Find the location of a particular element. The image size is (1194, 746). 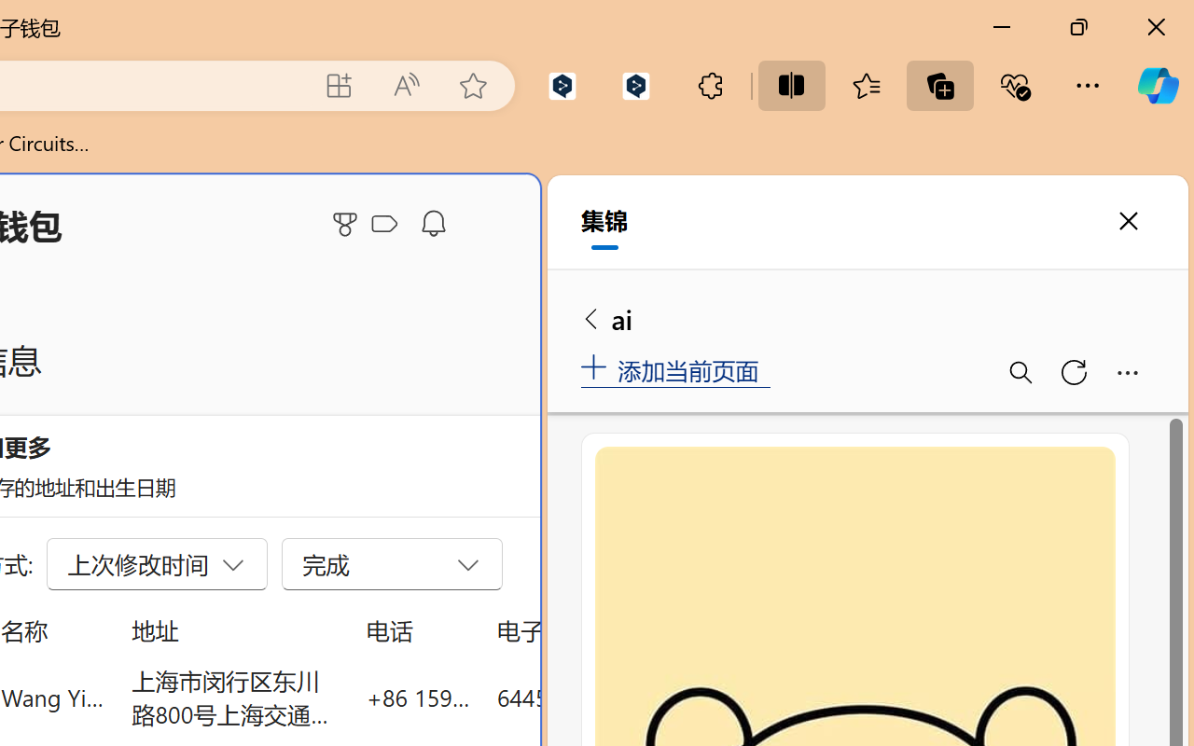

Class: ___1lmltc5 f1agt3bx f12qytpq is located at coordinates (384, 225).